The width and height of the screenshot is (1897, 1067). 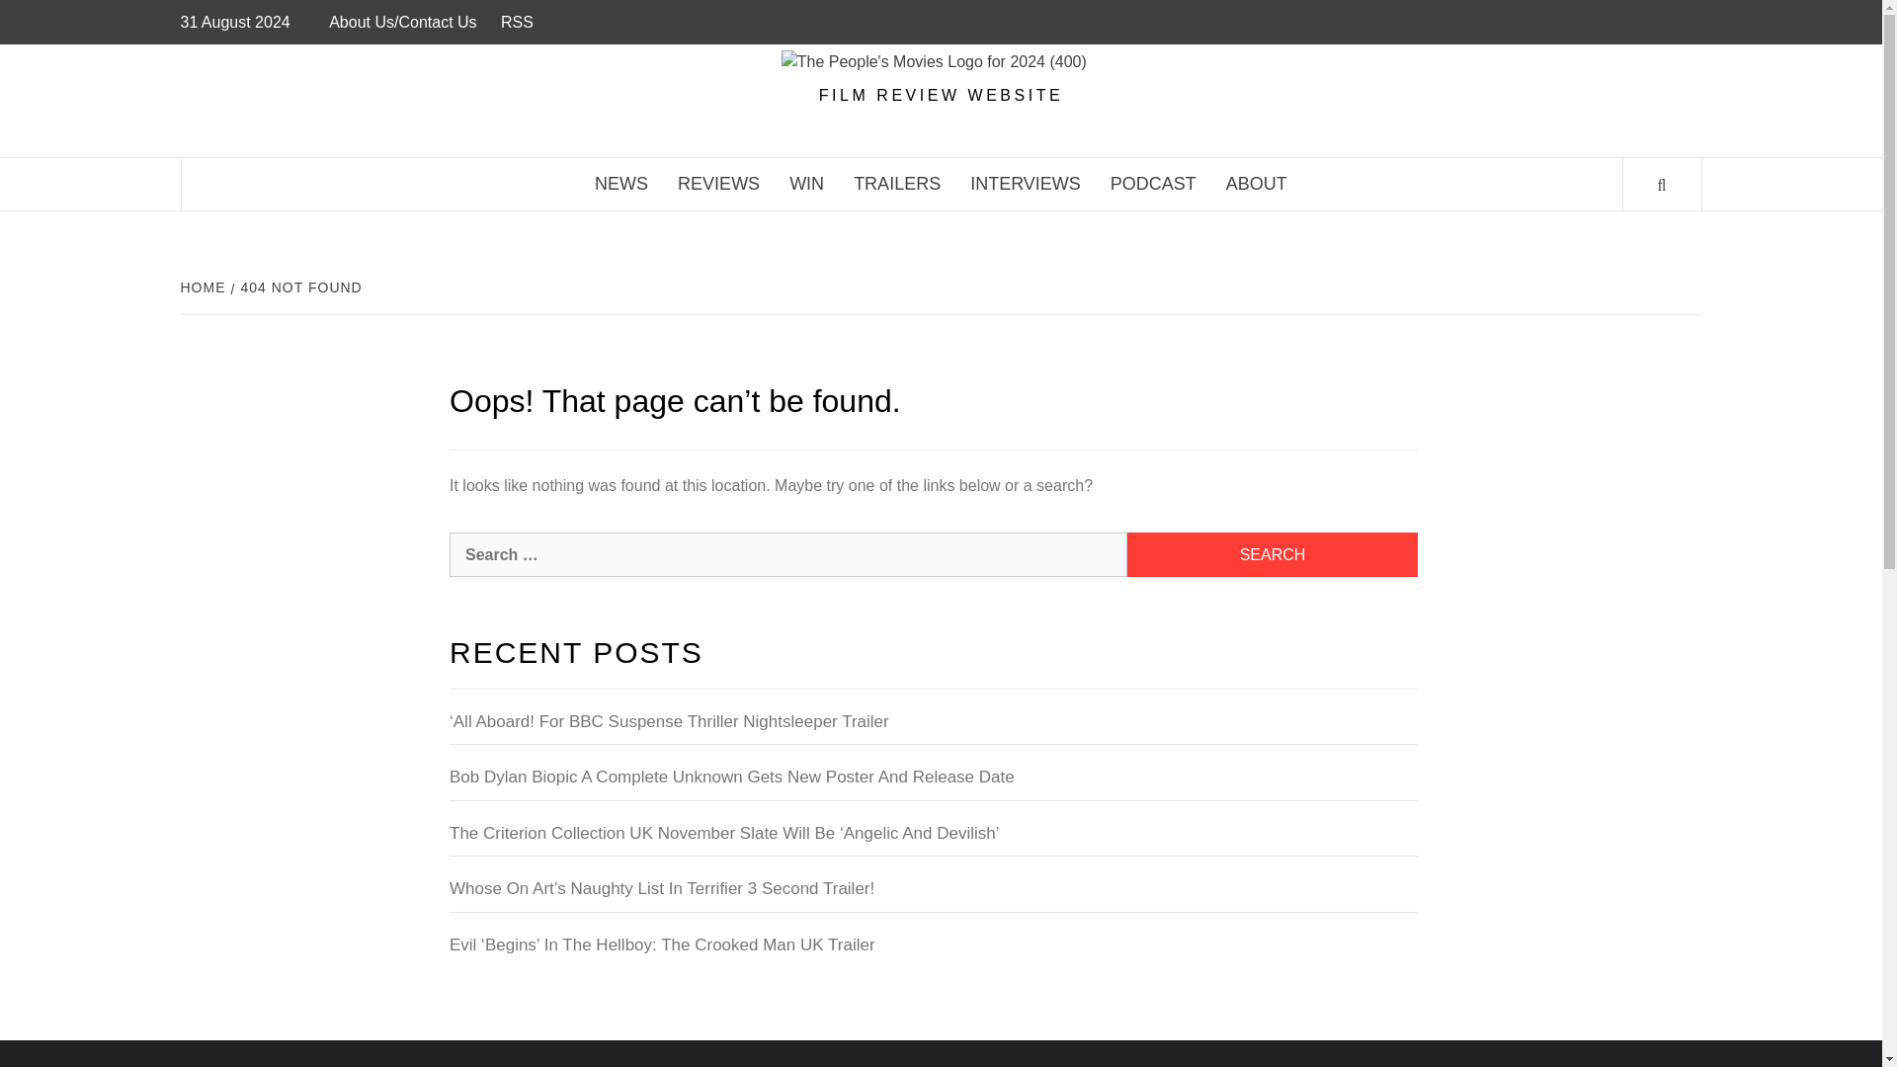 I want to click on 404 NOT FOUND, so click(x=299, y=287).